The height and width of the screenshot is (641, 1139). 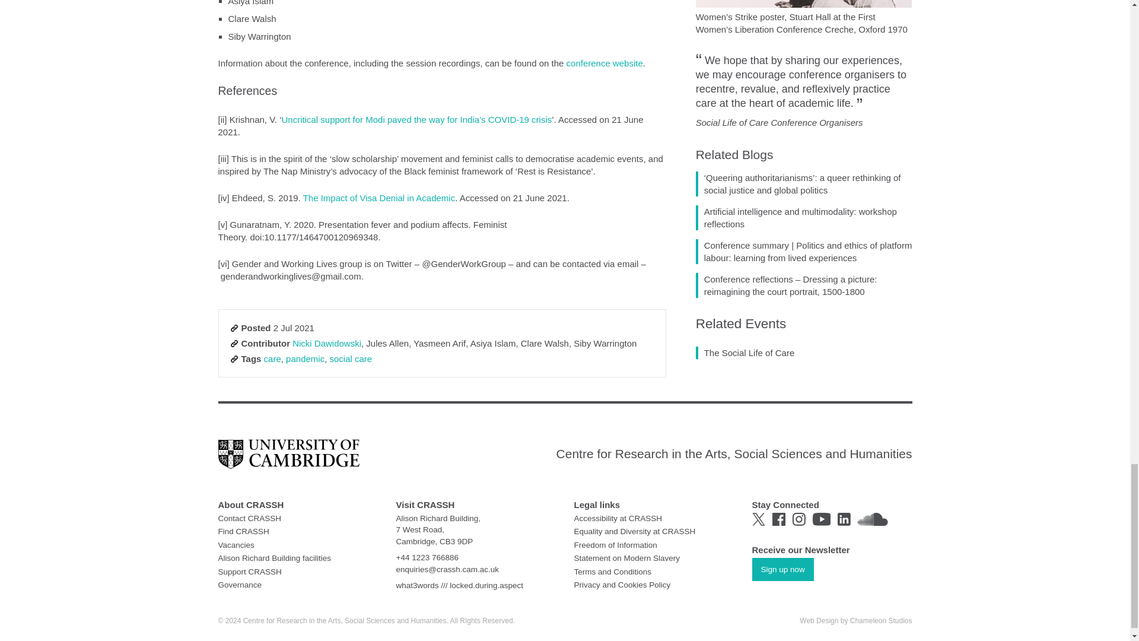 What do you see at coordinates (305, 358) in the screenshot?
I see `pandemic` at bounding box center [305, 358].